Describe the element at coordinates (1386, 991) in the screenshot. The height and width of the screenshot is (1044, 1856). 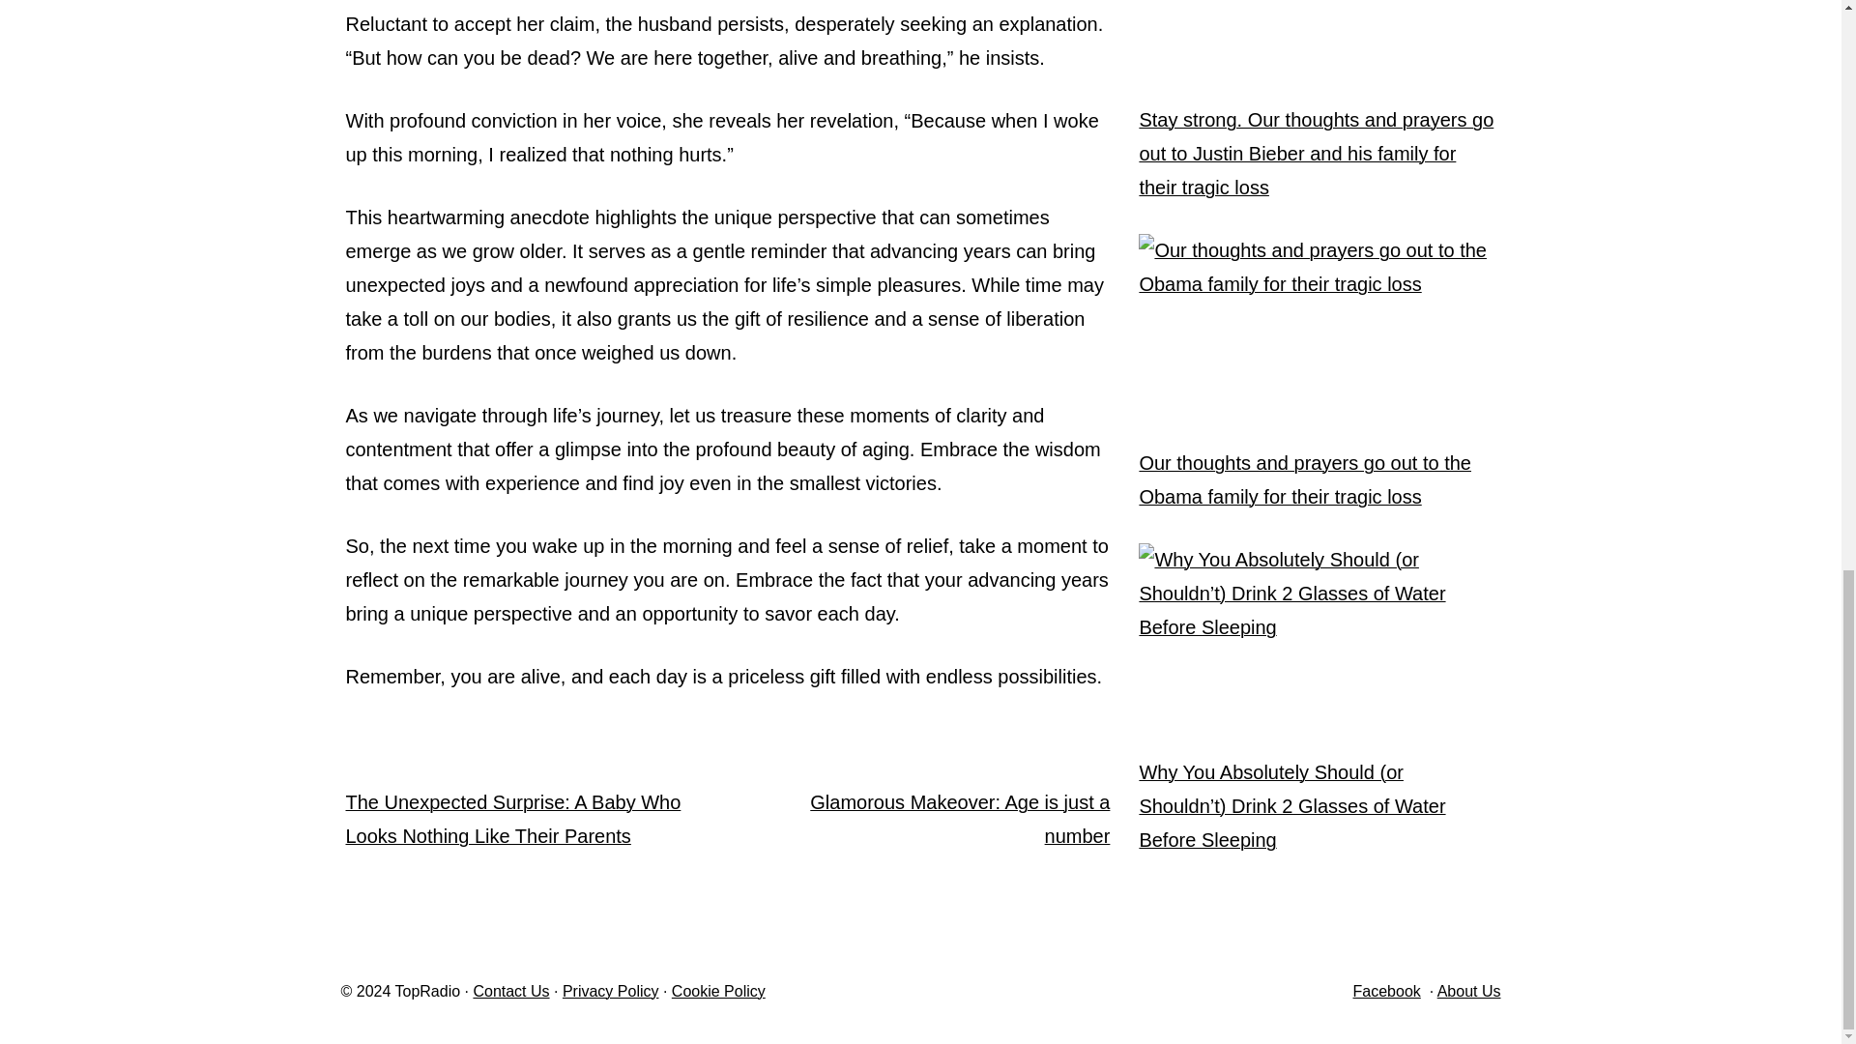
I see `Facebook` at that location.